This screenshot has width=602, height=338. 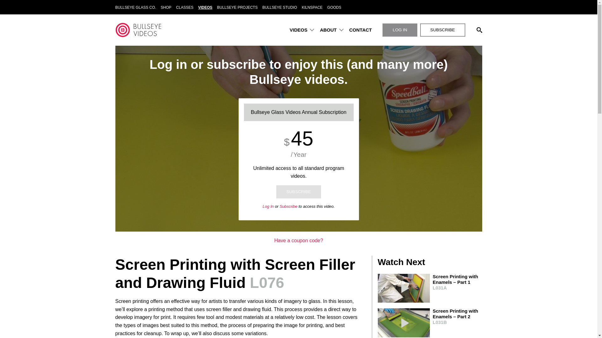 I want to click on BULLSEYE GLASS CO., so click(x=137, y=8).